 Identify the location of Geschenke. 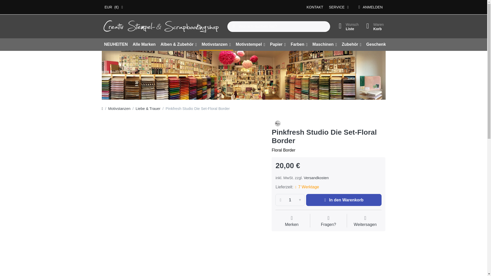
(278, 44).